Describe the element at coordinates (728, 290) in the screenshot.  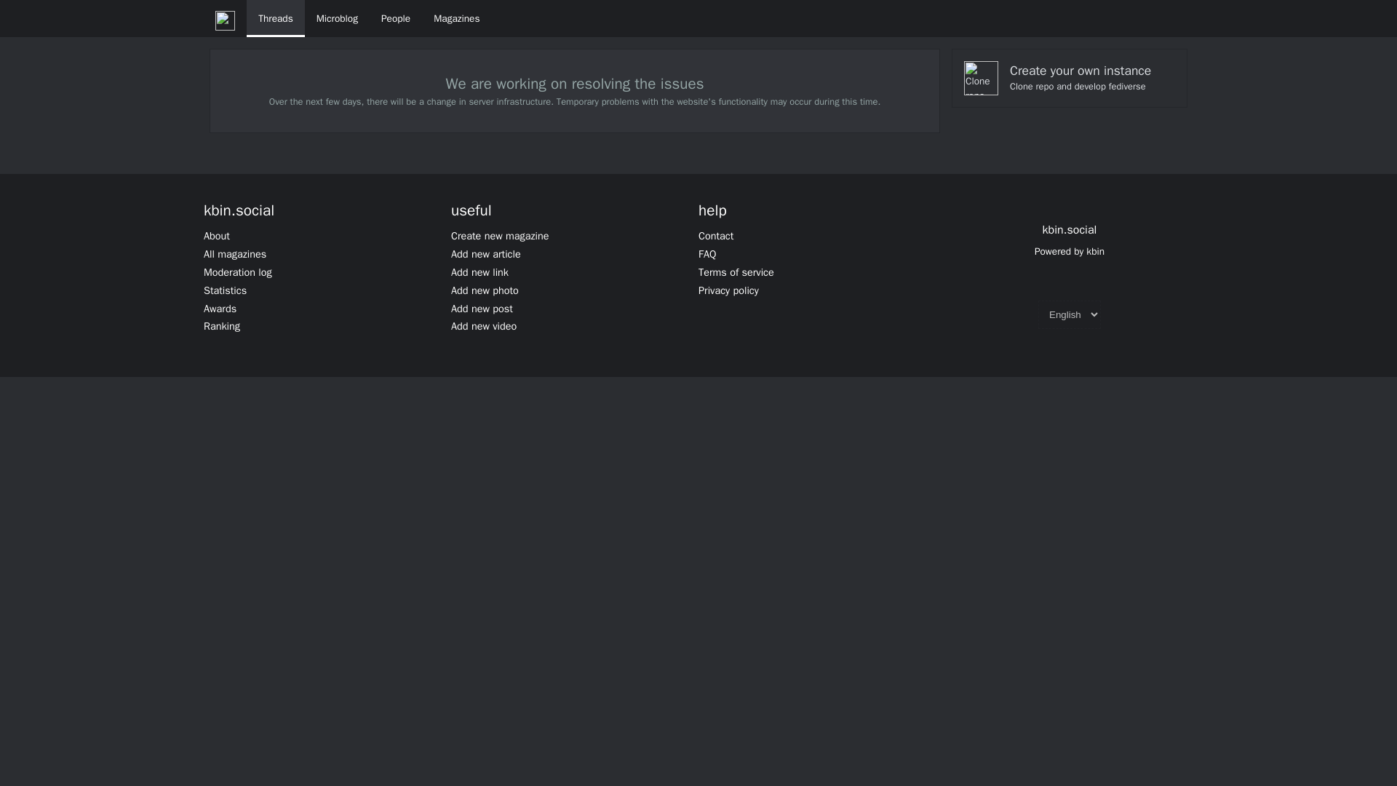
I see `Privacy policy` at that location.